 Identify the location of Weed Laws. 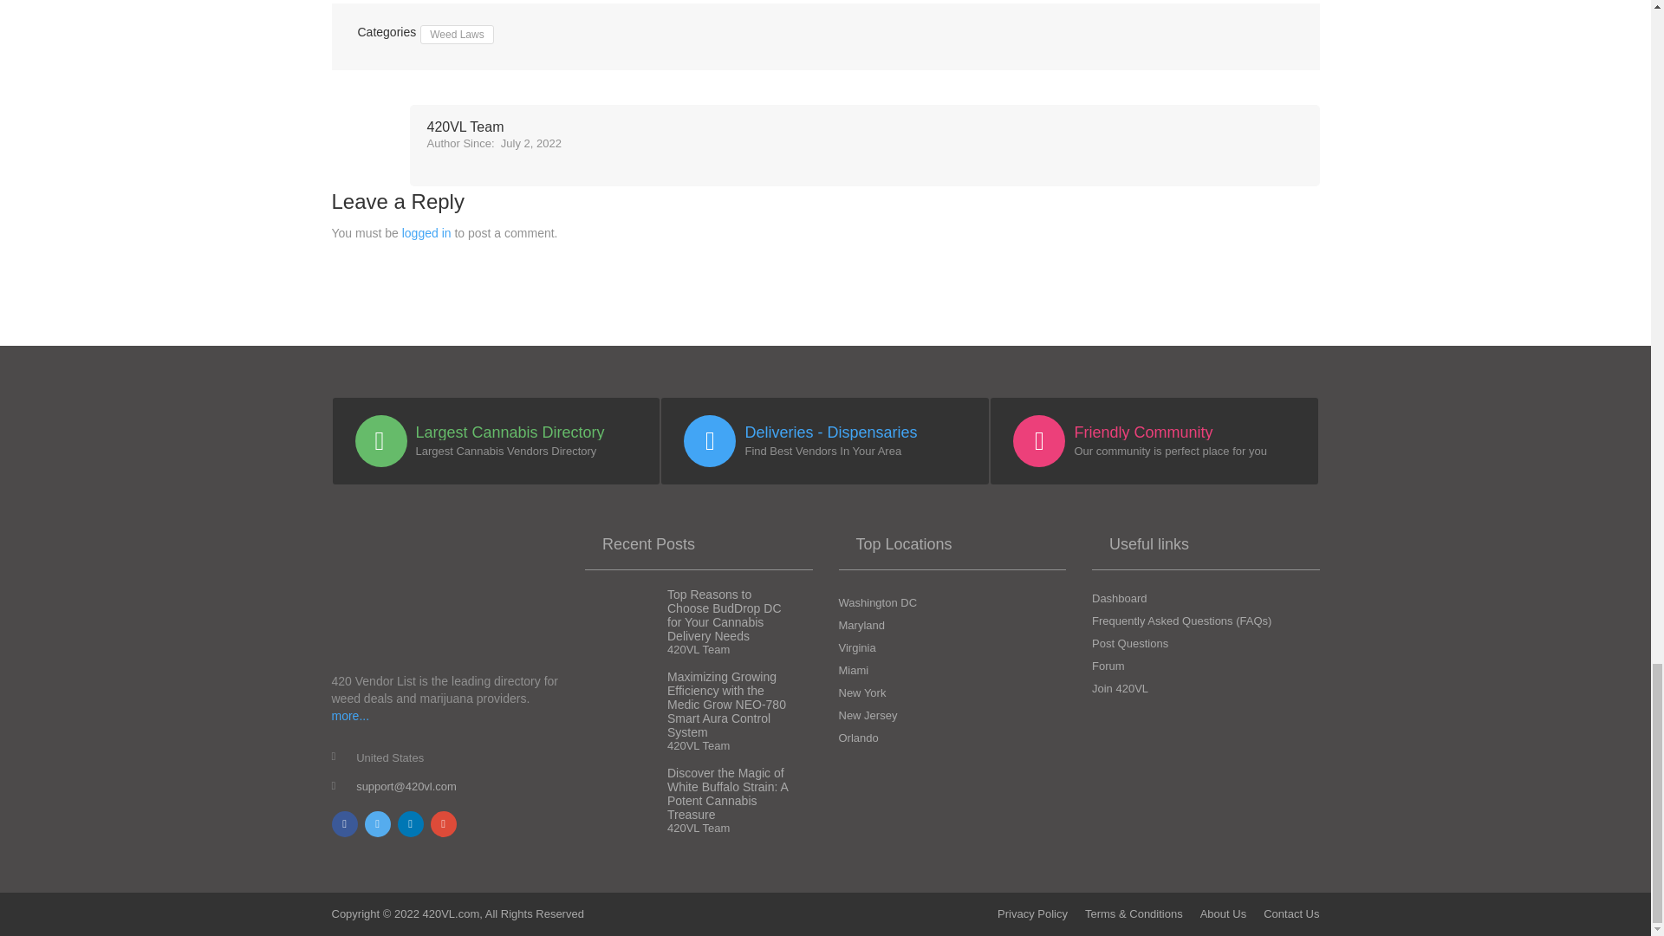
(456, 35).